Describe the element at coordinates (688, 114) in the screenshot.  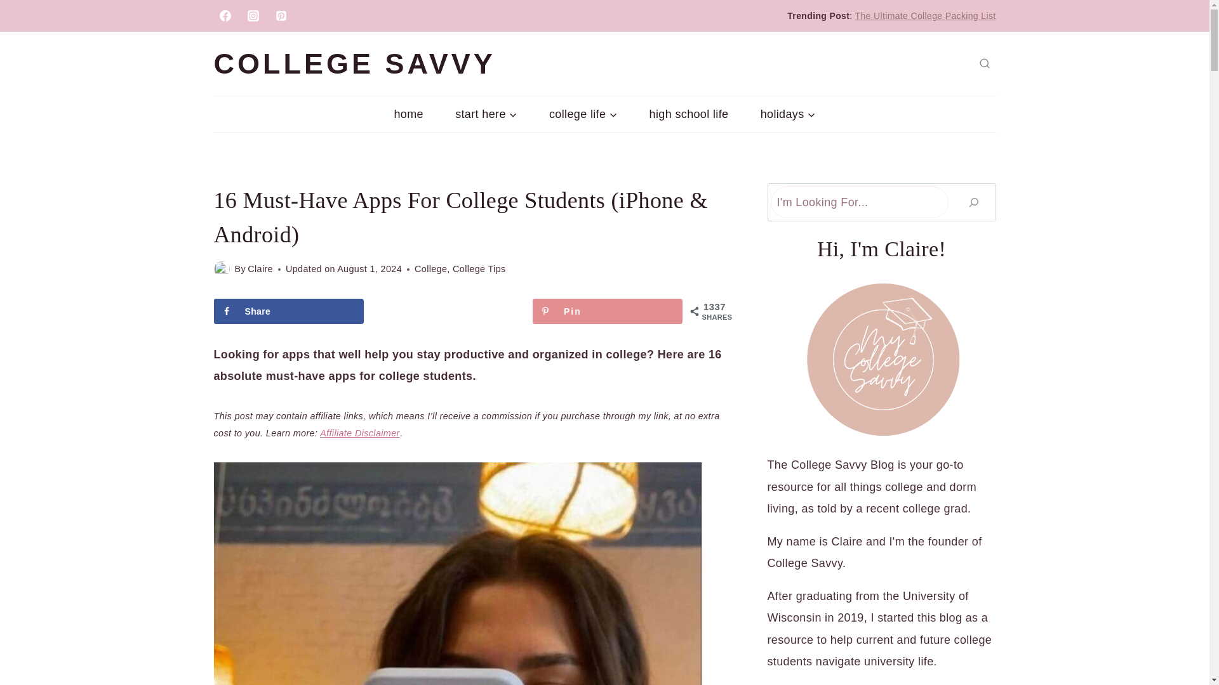
I see `high school life` at that location.